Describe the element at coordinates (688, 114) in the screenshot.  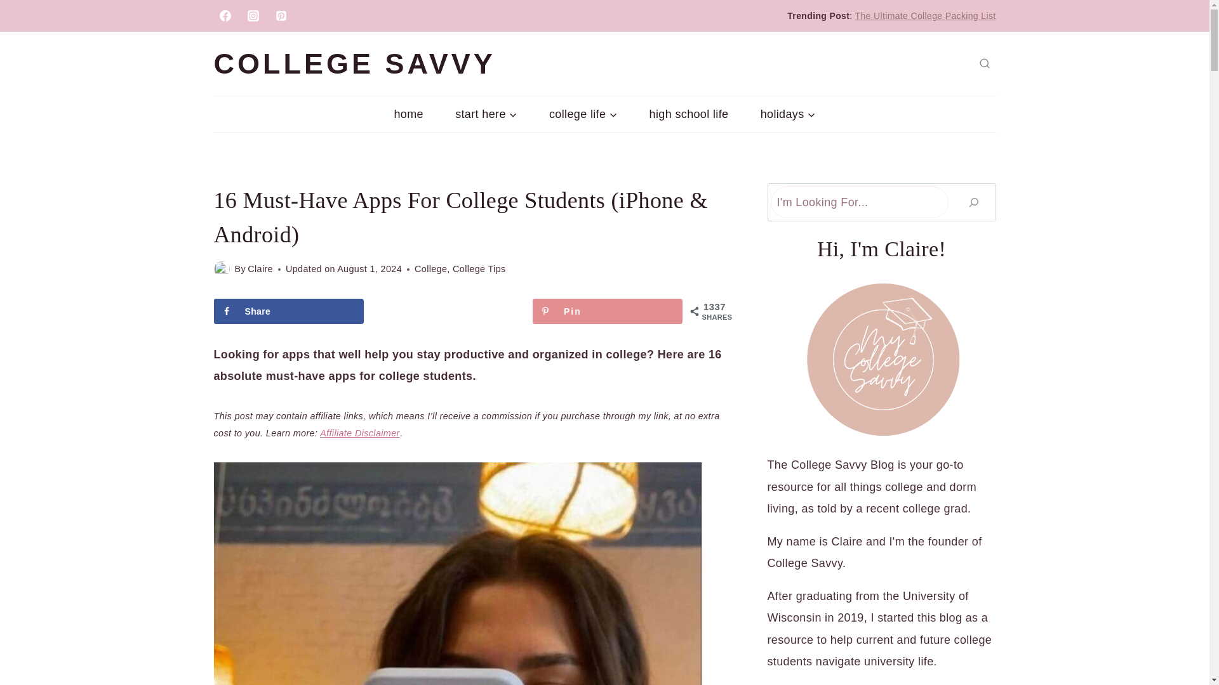
I see `high school life` at that location.